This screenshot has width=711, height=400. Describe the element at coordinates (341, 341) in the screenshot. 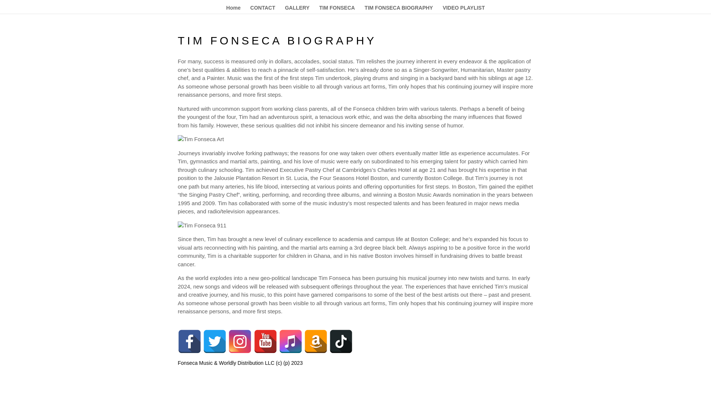

I see `TikTok` at that location.